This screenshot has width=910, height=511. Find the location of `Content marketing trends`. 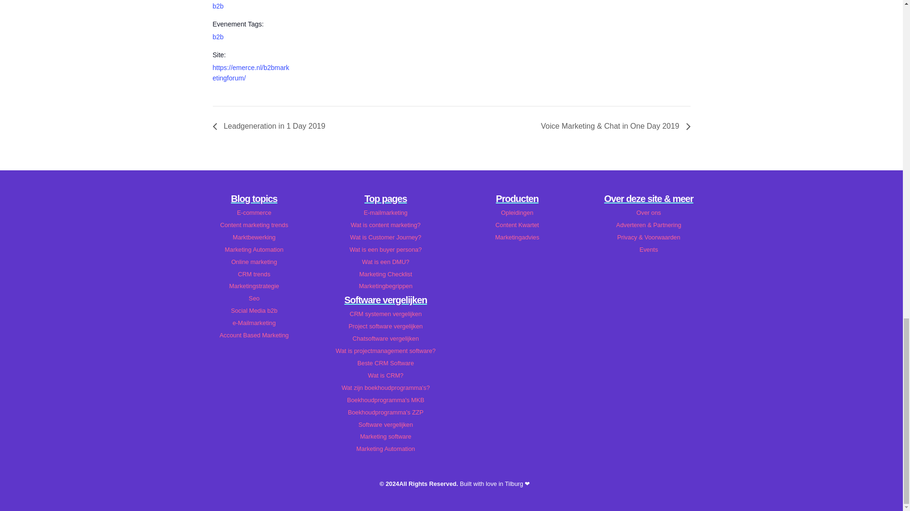

Content marketing trends is located at coordinates (254, 225).